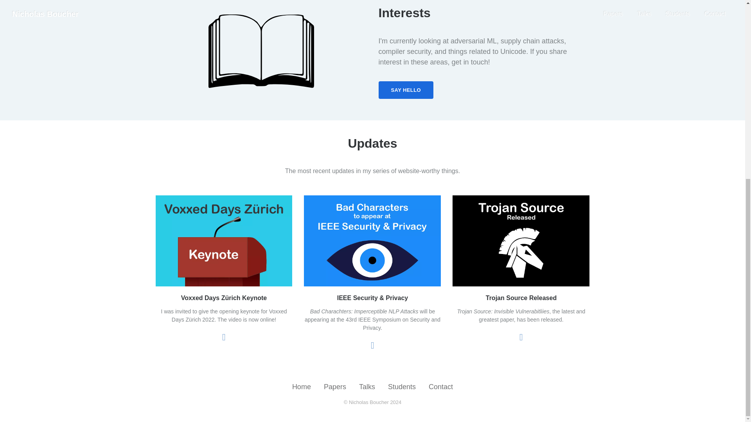 This screenshot has width=751, height=422. What do you see at coordinates (402, 387) in the screenshot?
I see `Students` at bounding box center [402, 387].